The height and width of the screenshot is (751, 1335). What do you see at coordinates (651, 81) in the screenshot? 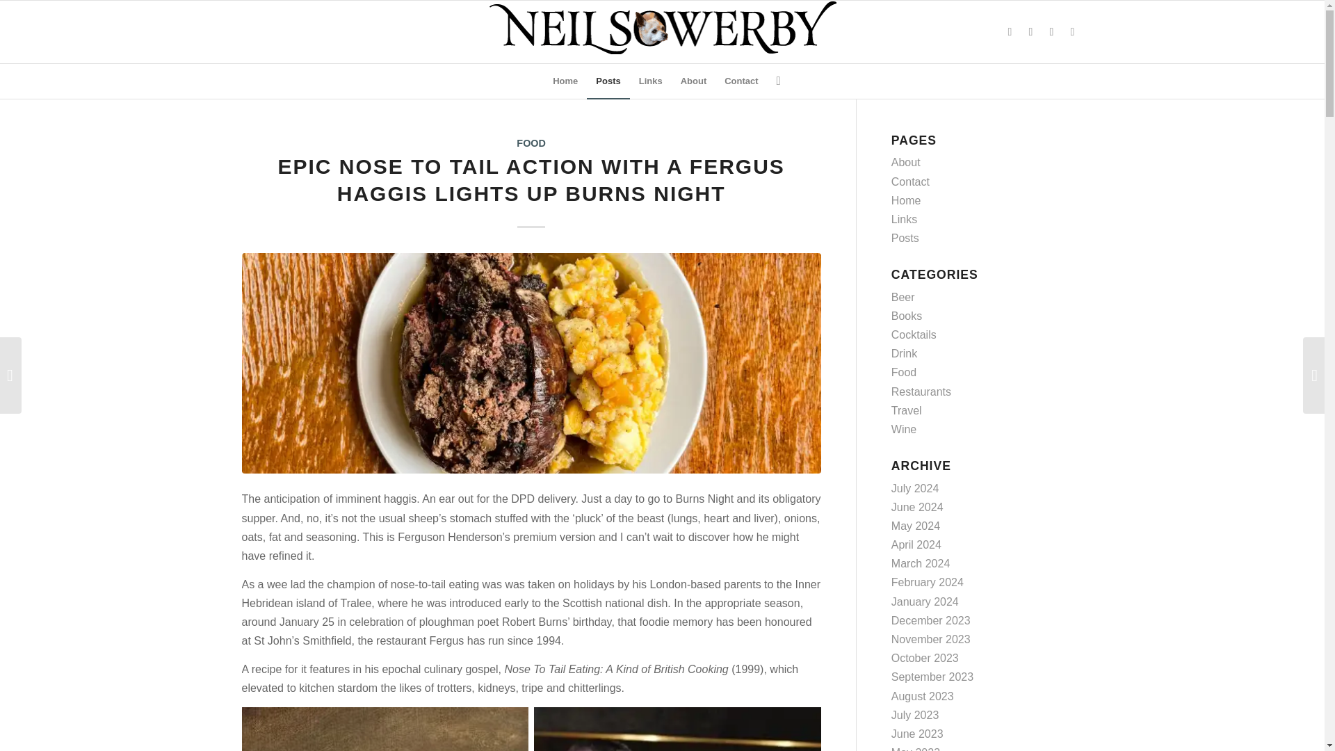
I see `Links` at bounding box center [651, 81].